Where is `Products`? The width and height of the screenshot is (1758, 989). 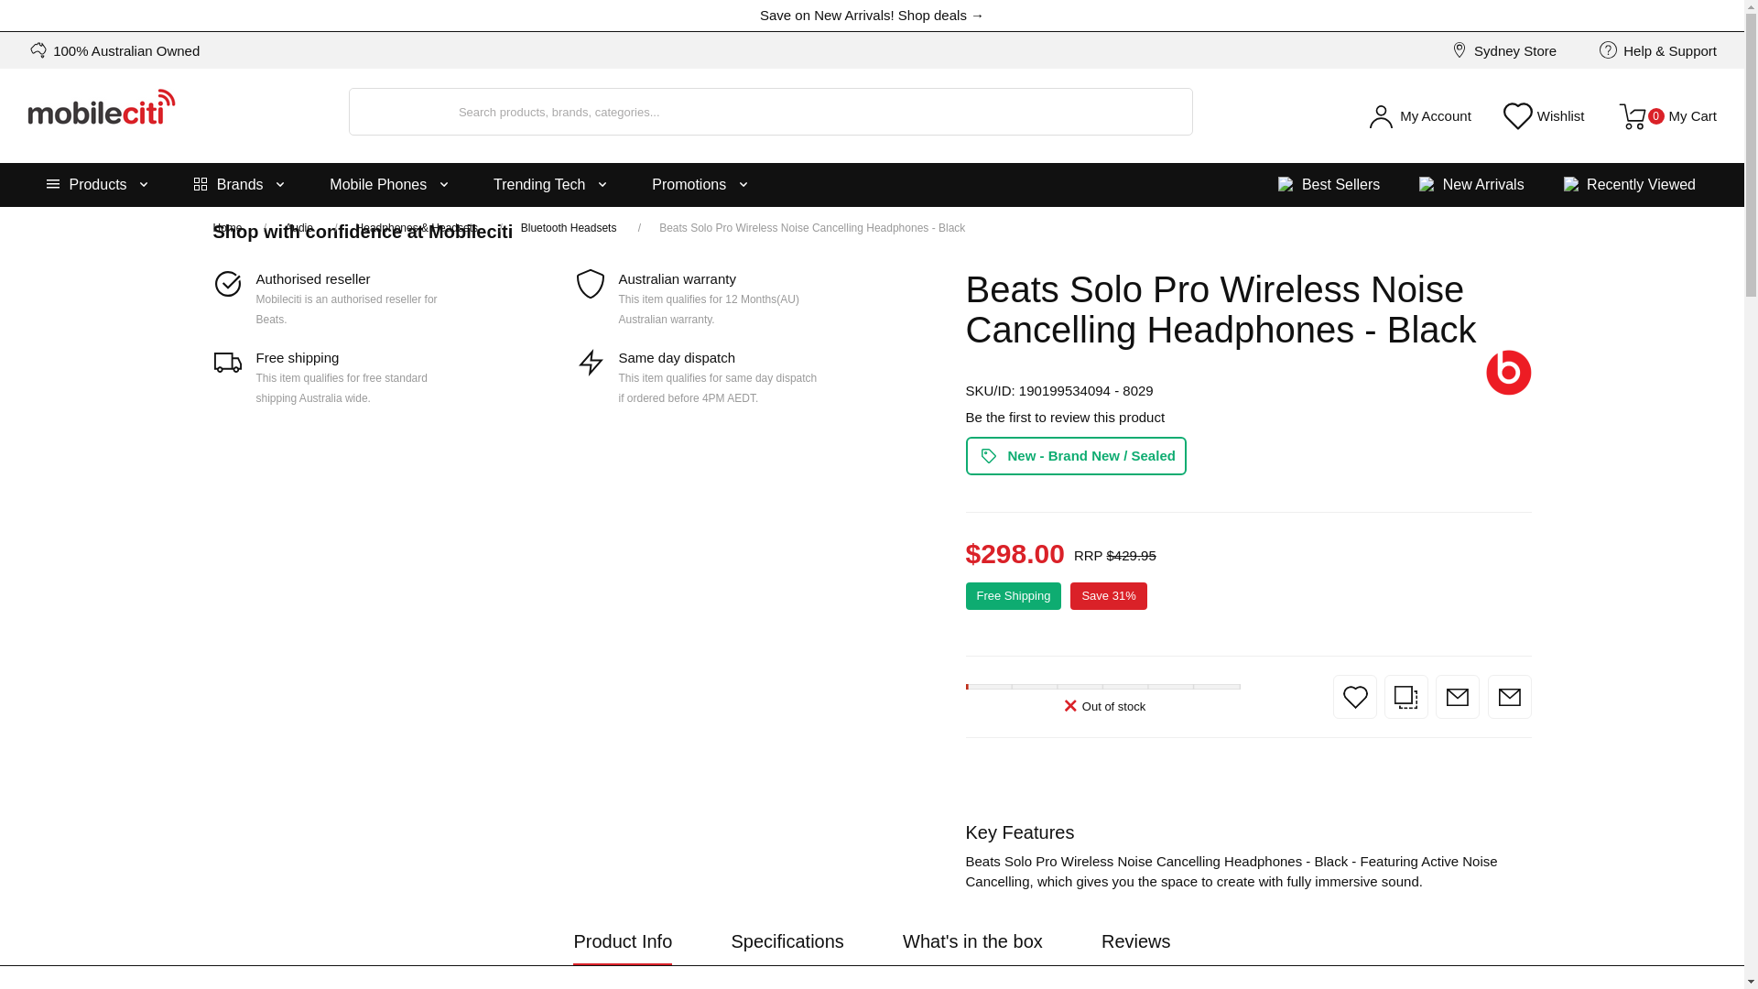 Products is located at coordinates (98, 185).